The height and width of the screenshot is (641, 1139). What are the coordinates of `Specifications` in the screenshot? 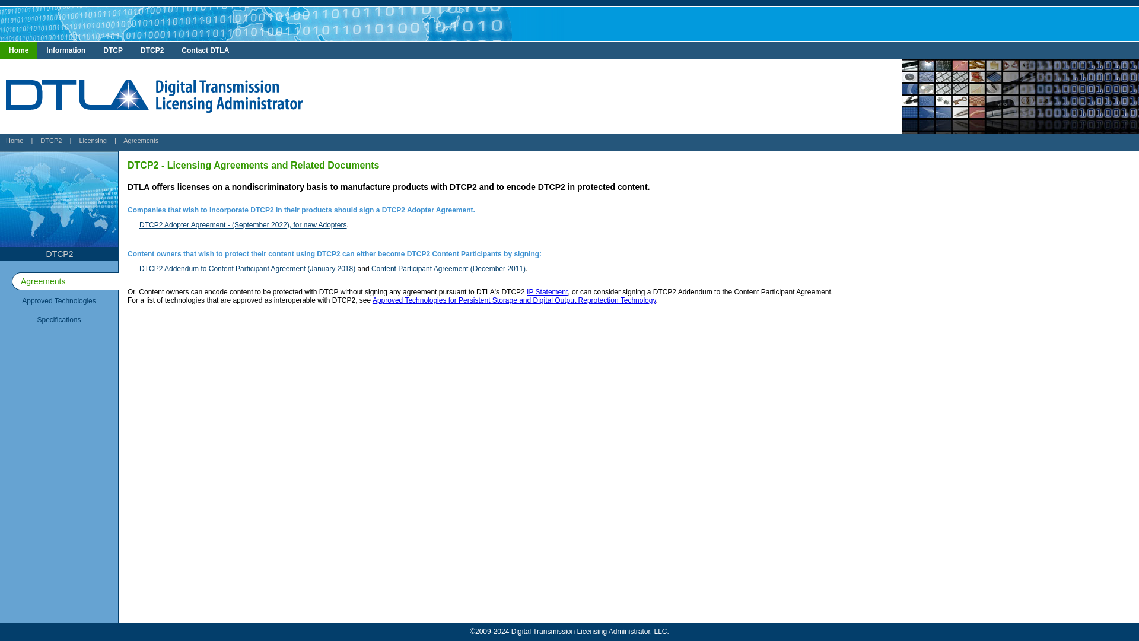 It's located at (59, 319).